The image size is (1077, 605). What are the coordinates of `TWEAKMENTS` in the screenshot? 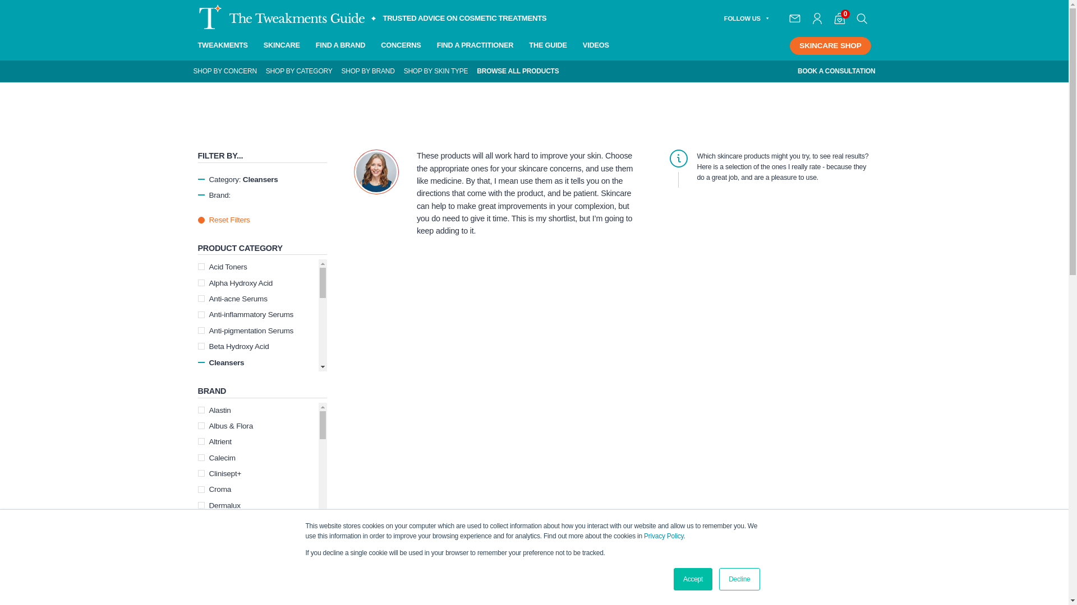 It's located at (222, 46).